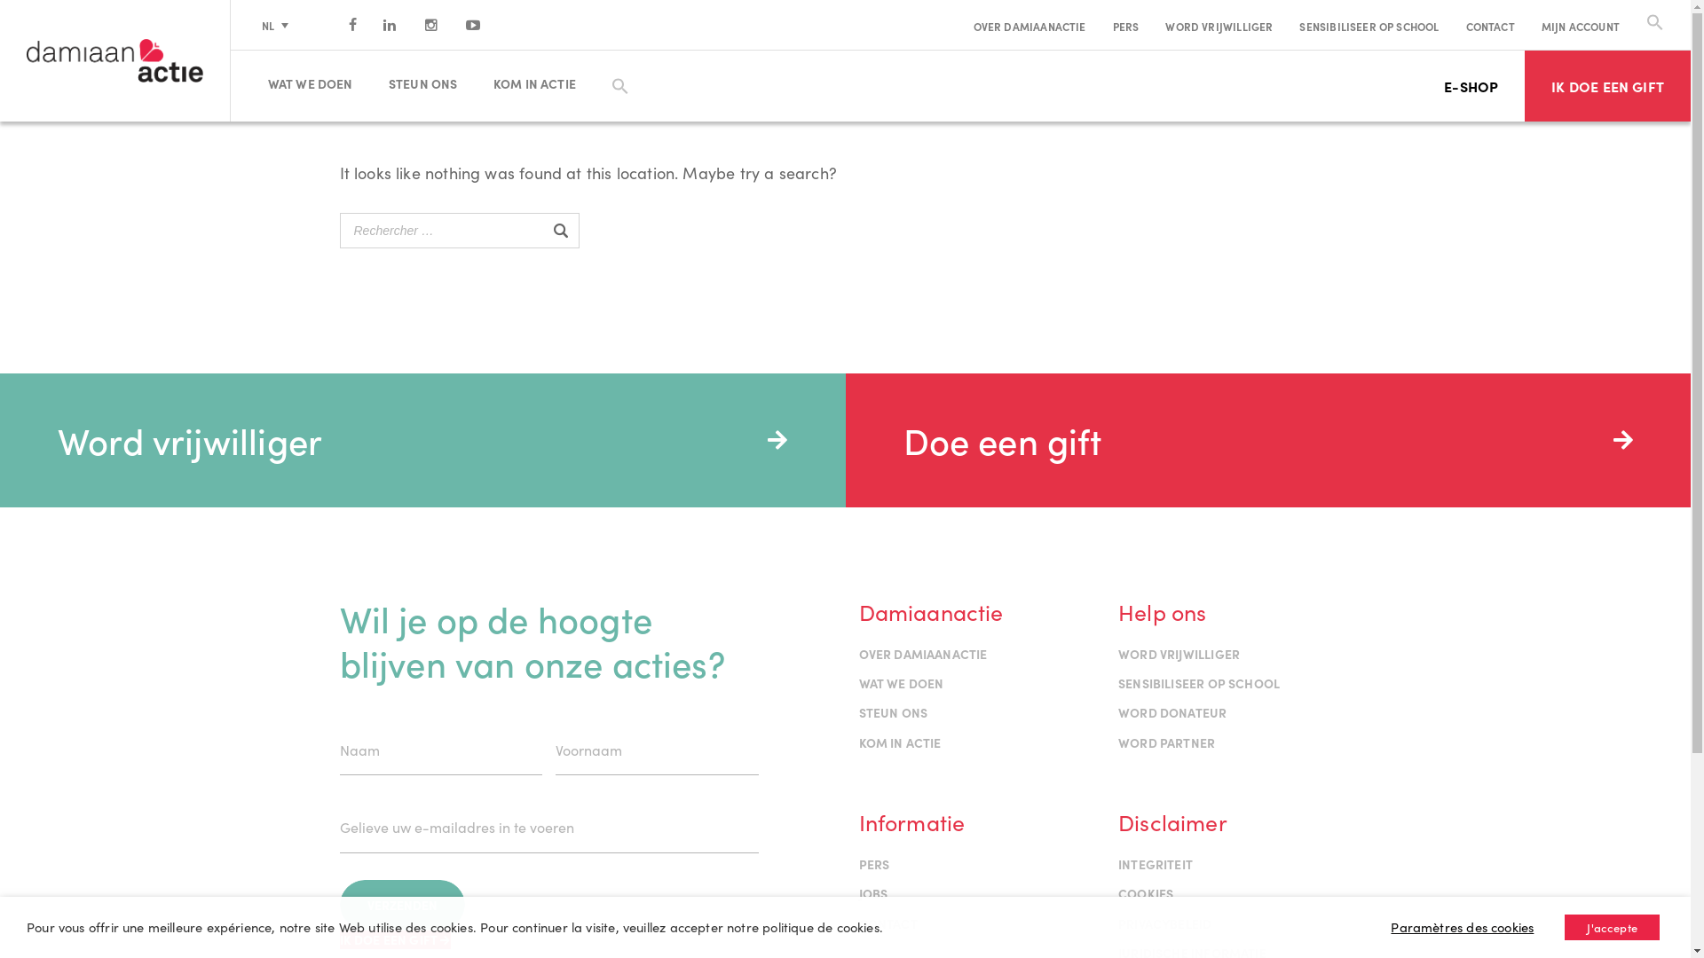  I want to click on IK DOE EEN GIFT, so click(1608, 86).